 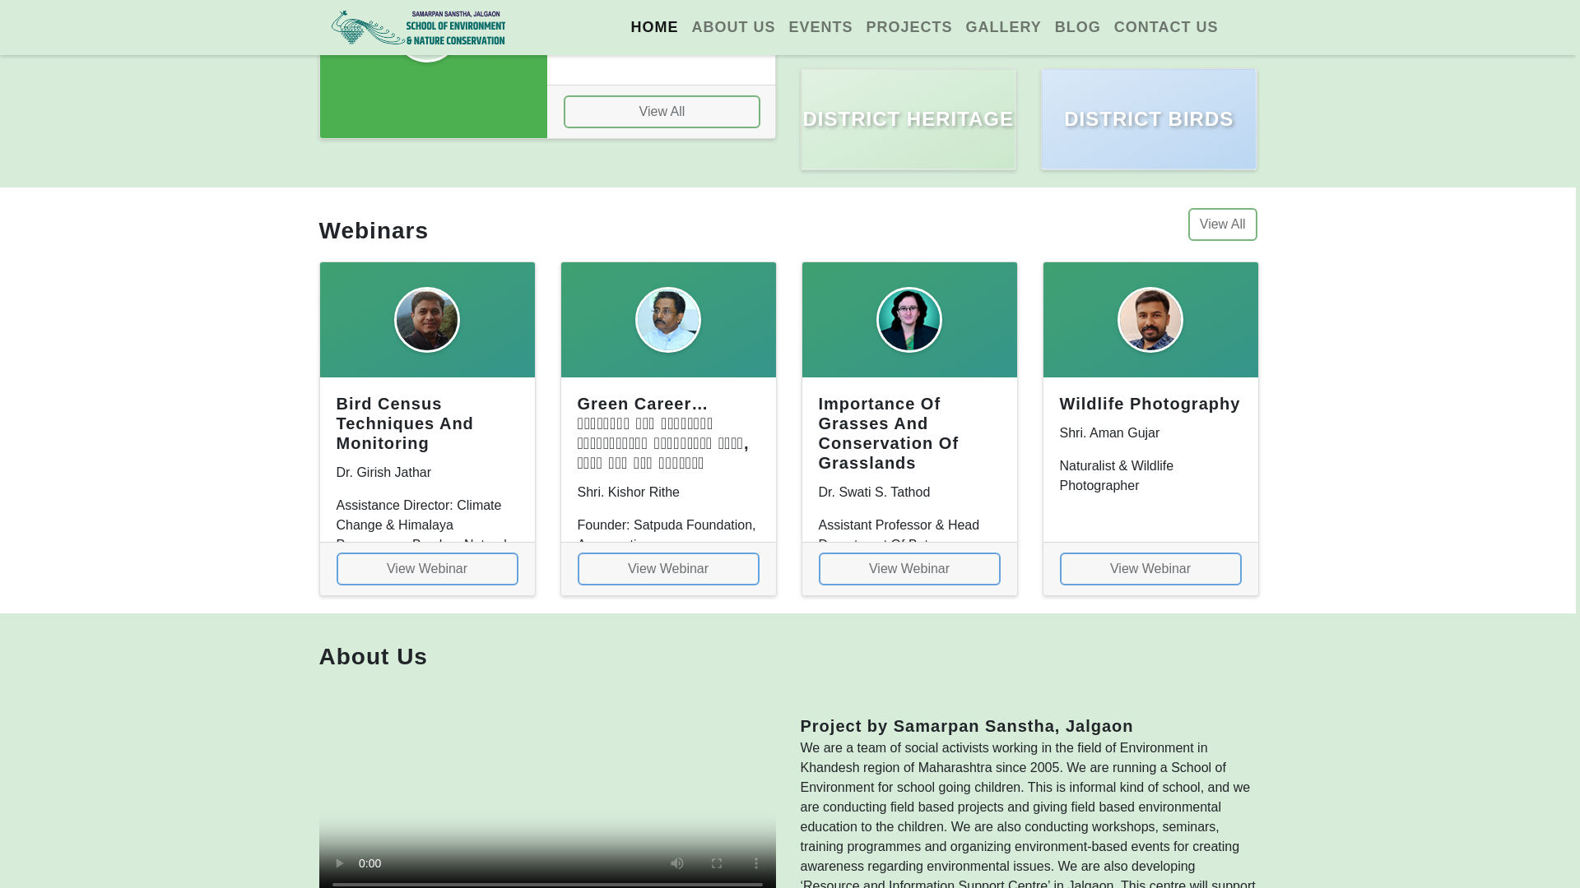 What do you see at coordinates (426, 568) in the screenshot?
I see `View Webinar` at bounding box center [426, 568].